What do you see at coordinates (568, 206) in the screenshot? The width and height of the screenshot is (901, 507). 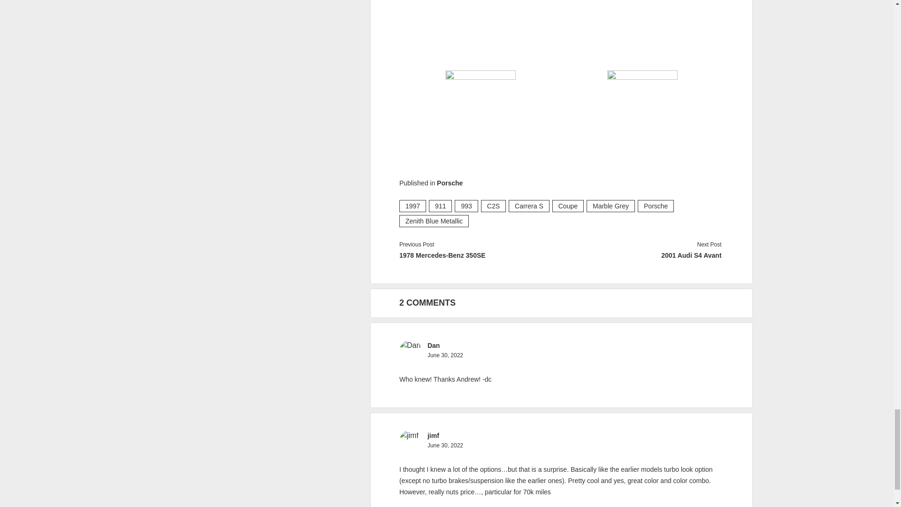 I see `Coupe` at bounding box center [568, 206].